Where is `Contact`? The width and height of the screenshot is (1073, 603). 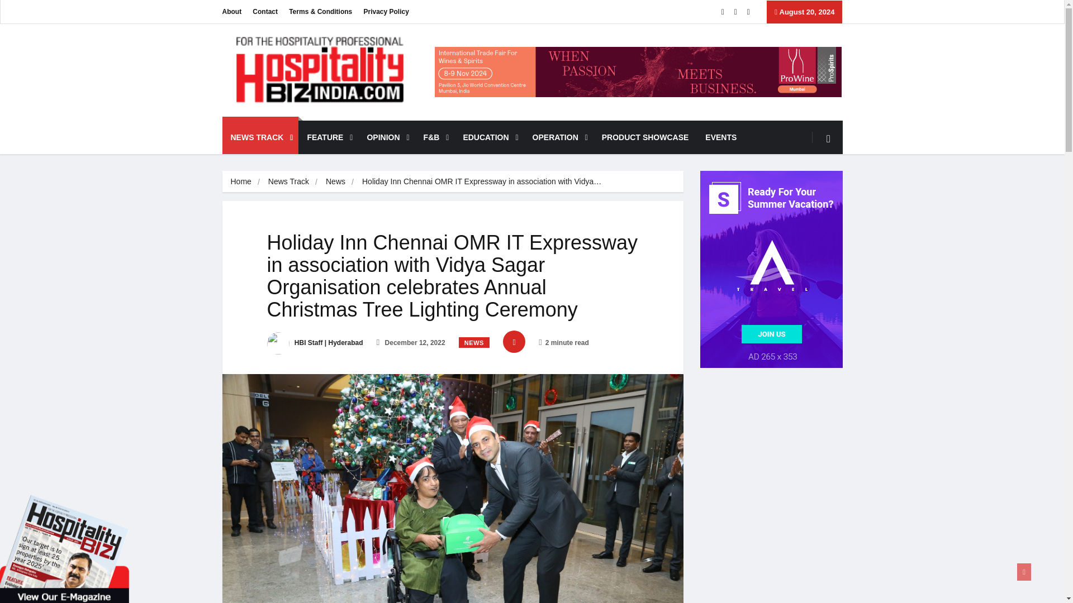
Contact is located at coordinates (265, 12).